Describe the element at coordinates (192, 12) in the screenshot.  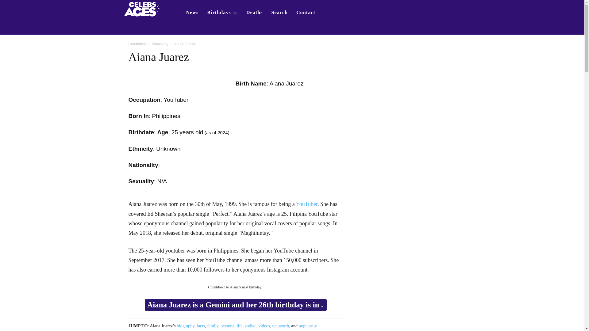
I see `Celebs News` at that location.